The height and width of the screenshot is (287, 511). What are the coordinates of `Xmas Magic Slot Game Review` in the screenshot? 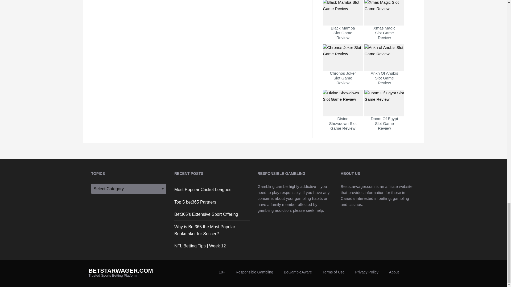 It's located at (384, 25).